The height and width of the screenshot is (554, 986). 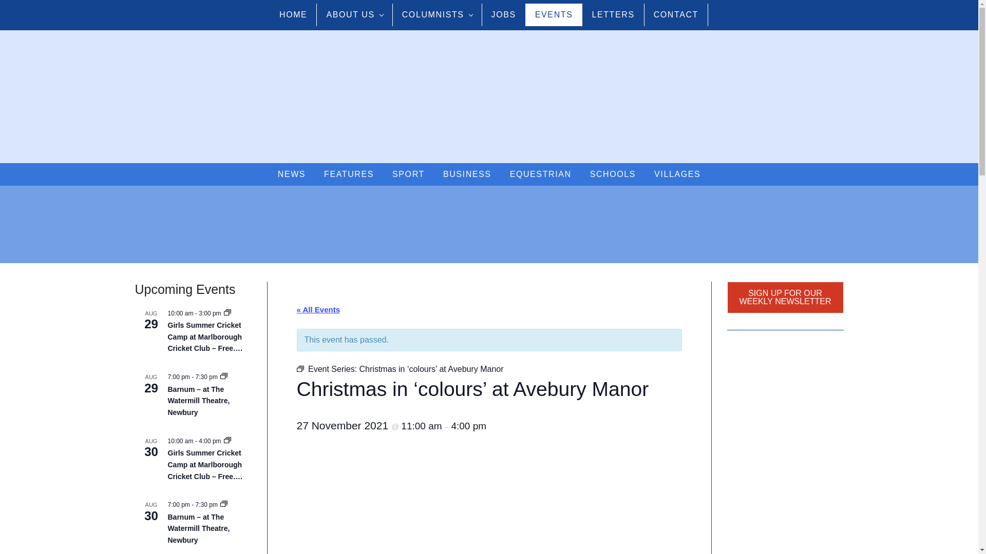 What do you see at coordinates (293, 14) in the screenshot?
I see `HOME` at bounding box center [293, 14].